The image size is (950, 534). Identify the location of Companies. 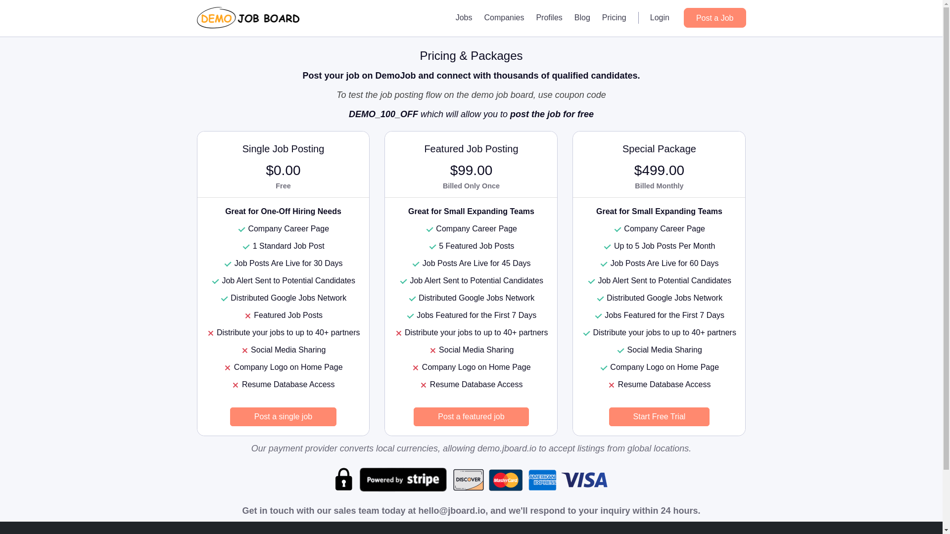
(504, 17).